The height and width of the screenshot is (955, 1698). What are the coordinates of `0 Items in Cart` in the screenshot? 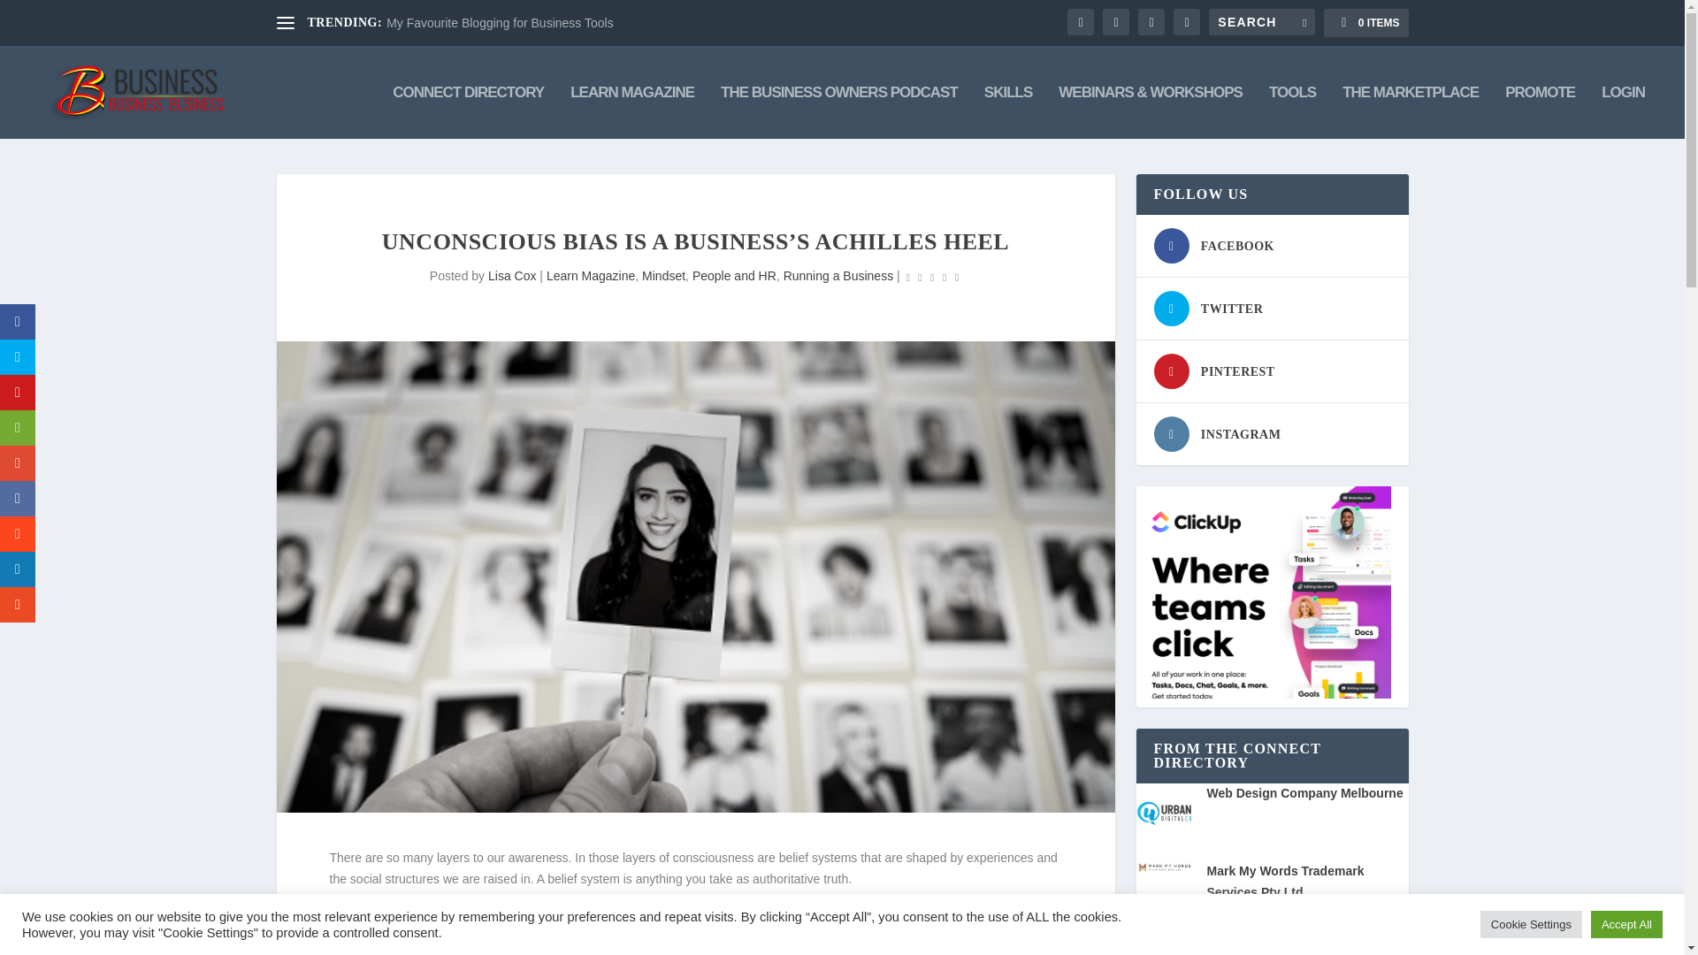 It's located at (1365, 23).